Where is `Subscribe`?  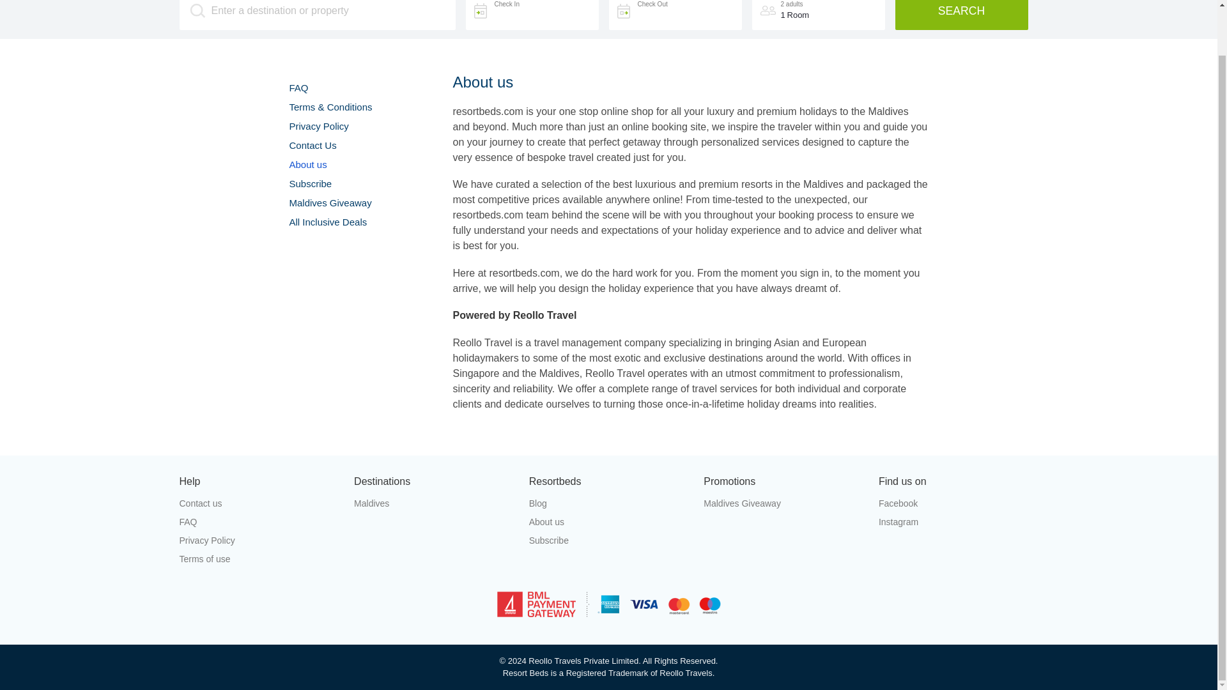 Subscribe is located at coordinates (608, 540).